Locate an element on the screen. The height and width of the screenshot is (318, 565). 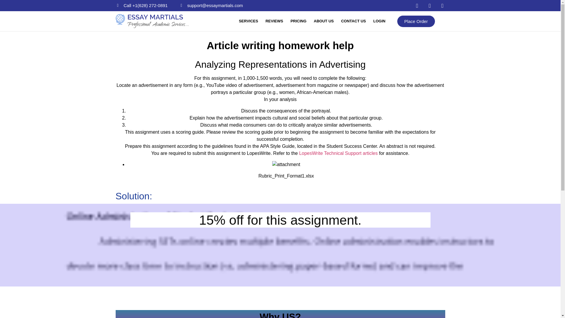
LOGIN is located at coordinates (379, 21).